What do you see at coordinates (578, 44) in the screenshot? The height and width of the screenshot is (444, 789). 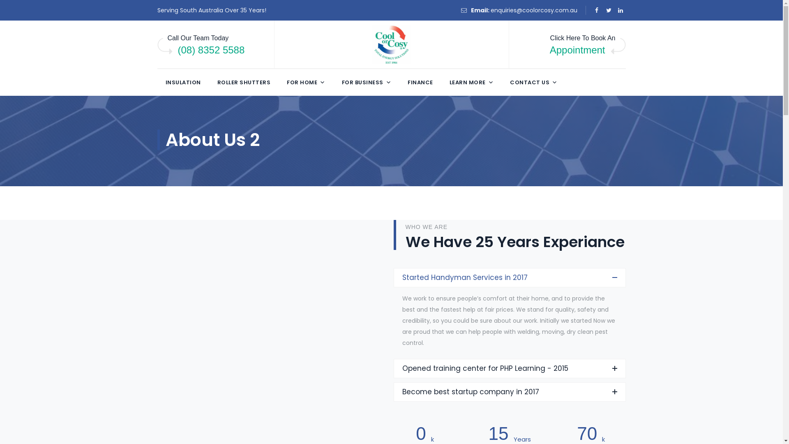 I see `Click Here To Book An
Appointment` at bounding box center [578, 44].